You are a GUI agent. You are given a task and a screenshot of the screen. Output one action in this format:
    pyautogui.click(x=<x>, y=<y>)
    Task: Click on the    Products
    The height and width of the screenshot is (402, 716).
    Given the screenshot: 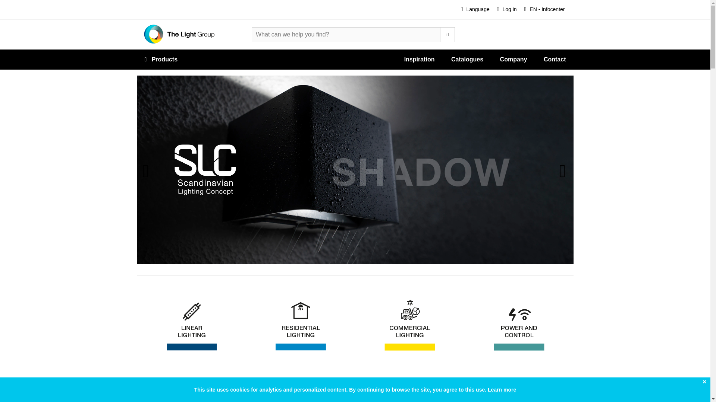 What is the action you would take?
    pyautogui.click(x=161, y=59)
    